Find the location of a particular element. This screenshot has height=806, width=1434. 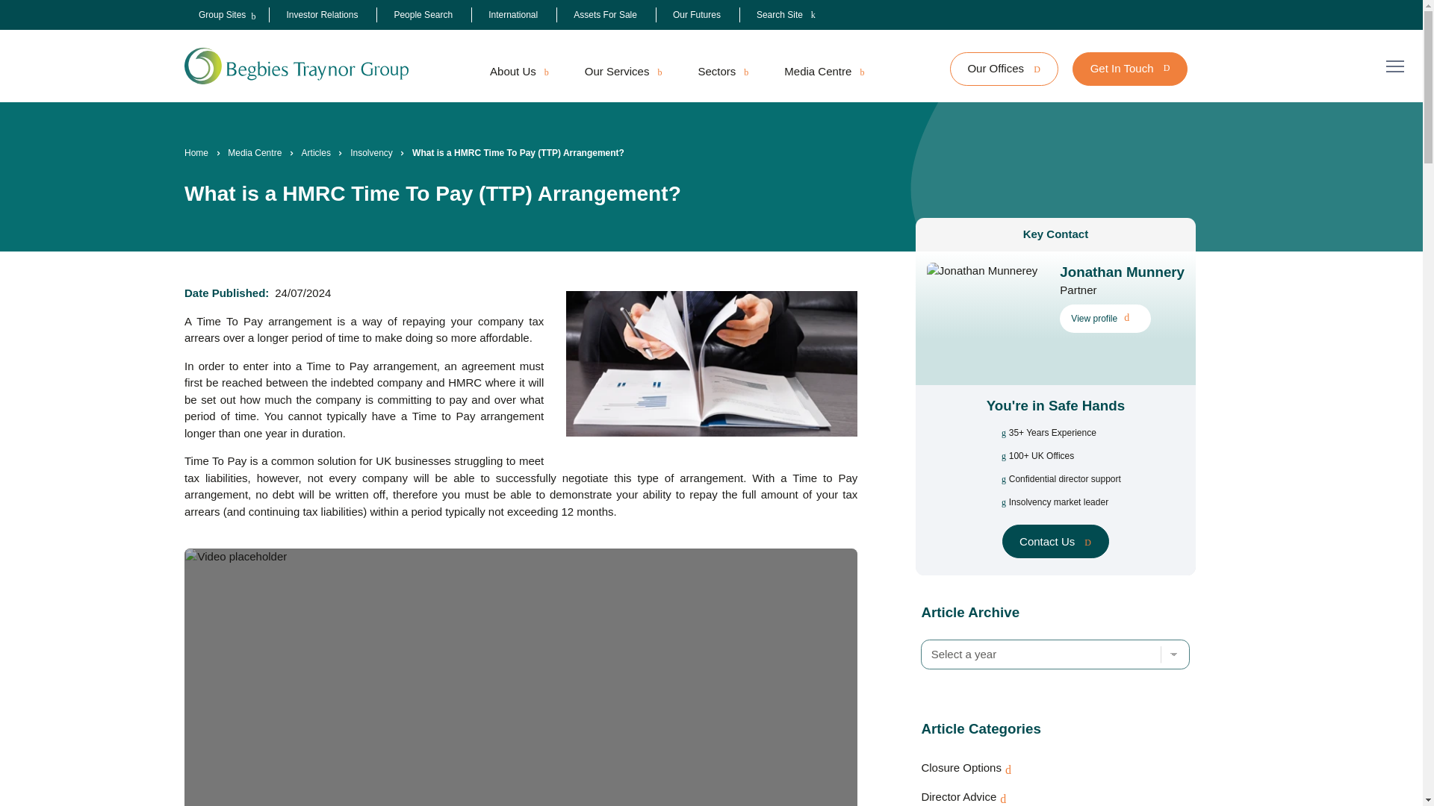

Our Futures is located at coordinates (696, 15).